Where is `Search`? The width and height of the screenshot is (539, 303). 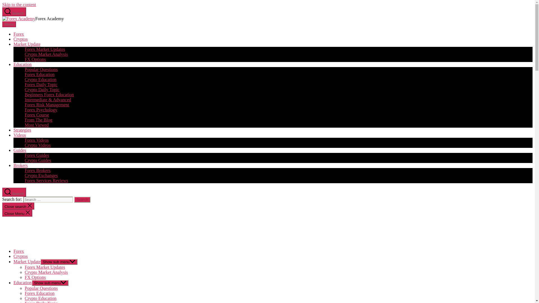
Search is located at coordinates (82, 199).